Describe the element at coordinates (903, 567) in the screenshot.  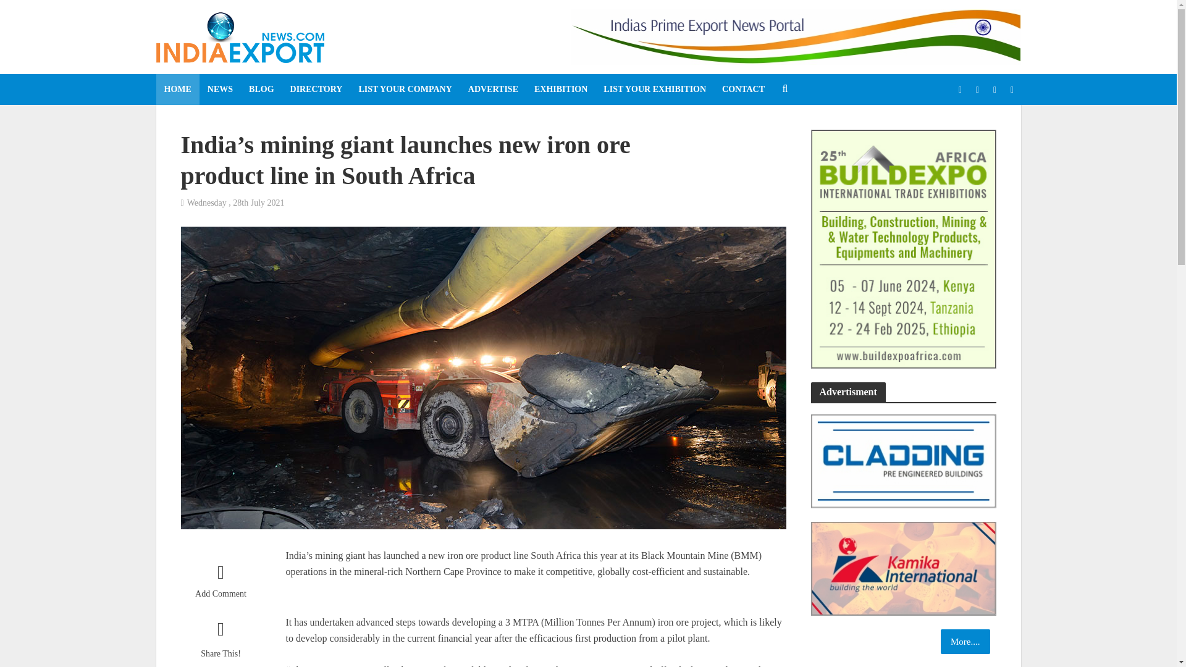
I see `KAMIKA INTERNATIONAL` at that location.